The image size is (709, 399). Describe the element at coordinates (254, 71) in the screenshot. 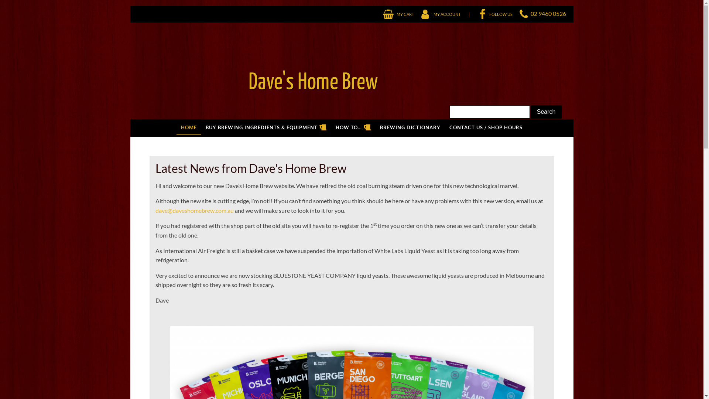

I see `Dave's Home Brew` at that location.